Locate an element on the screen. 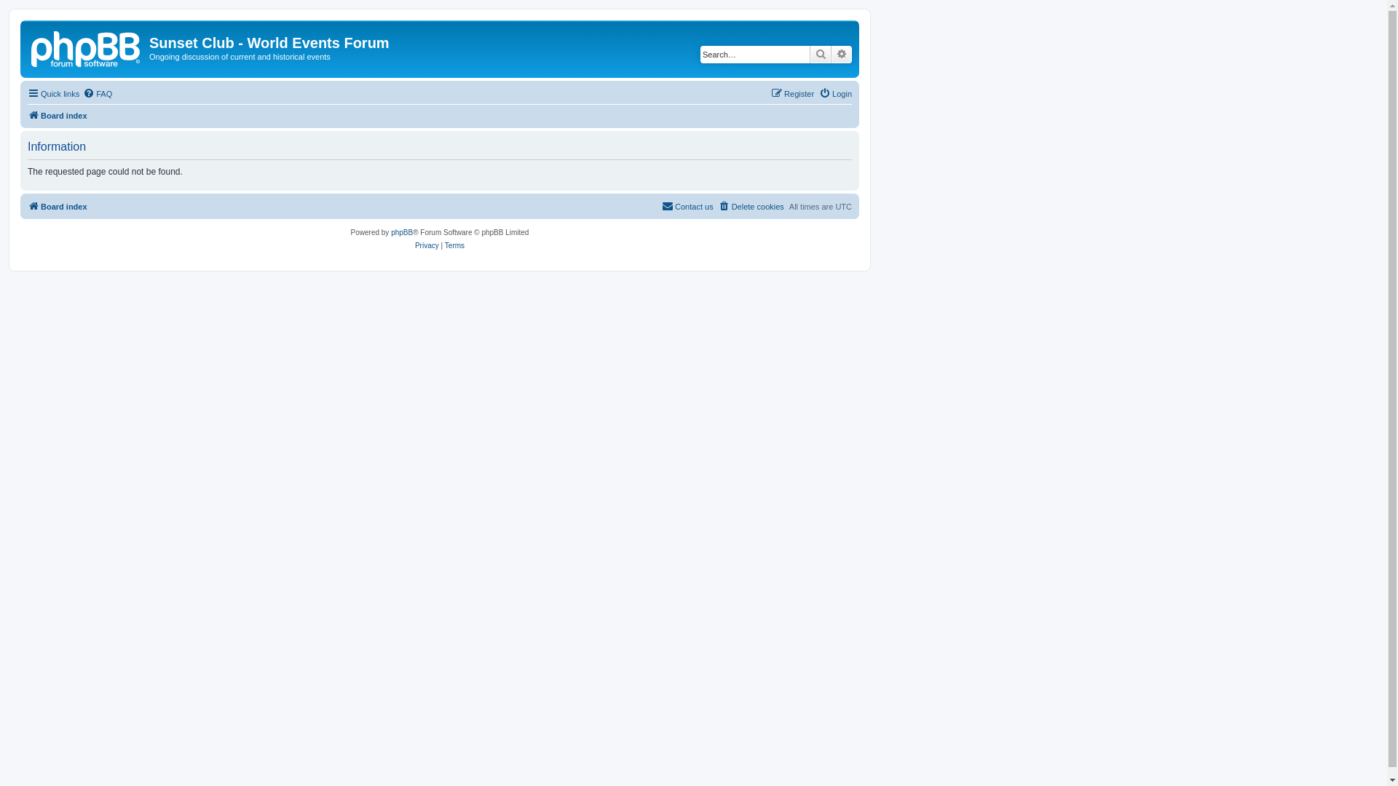  Delete cookies is located at coordinates (751, 207).